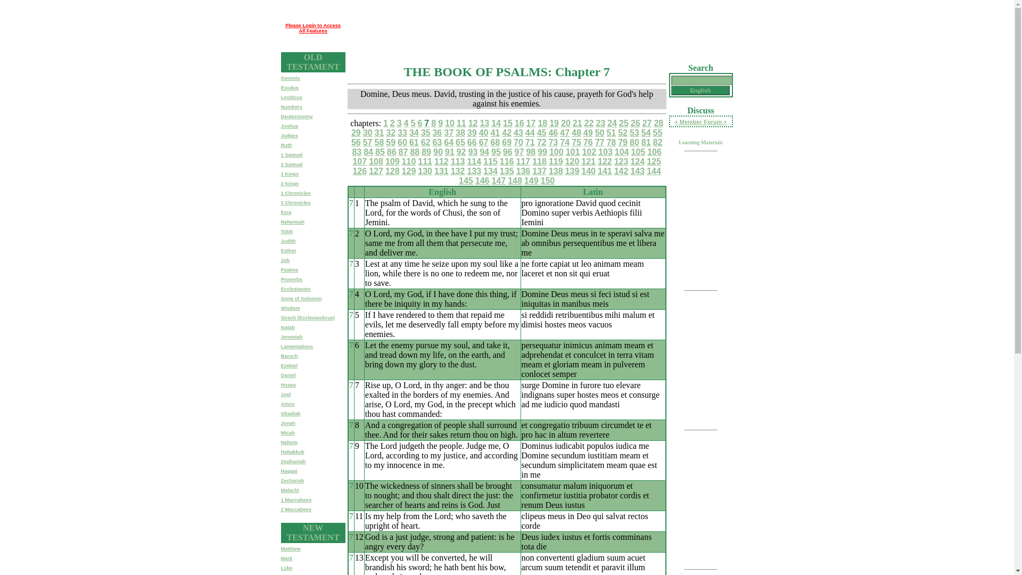 The height and width of the screenshot is (575, 1022). Describe the element at coordinates (296, 289) in the screenshot. I see `Ecclesiastes` at that location.